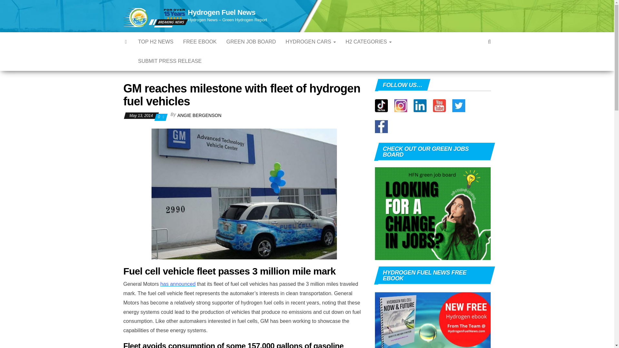 The width and height of the screenshot is (619, 348). I want to click on H2 CATEGORIES, so click(369, 42).